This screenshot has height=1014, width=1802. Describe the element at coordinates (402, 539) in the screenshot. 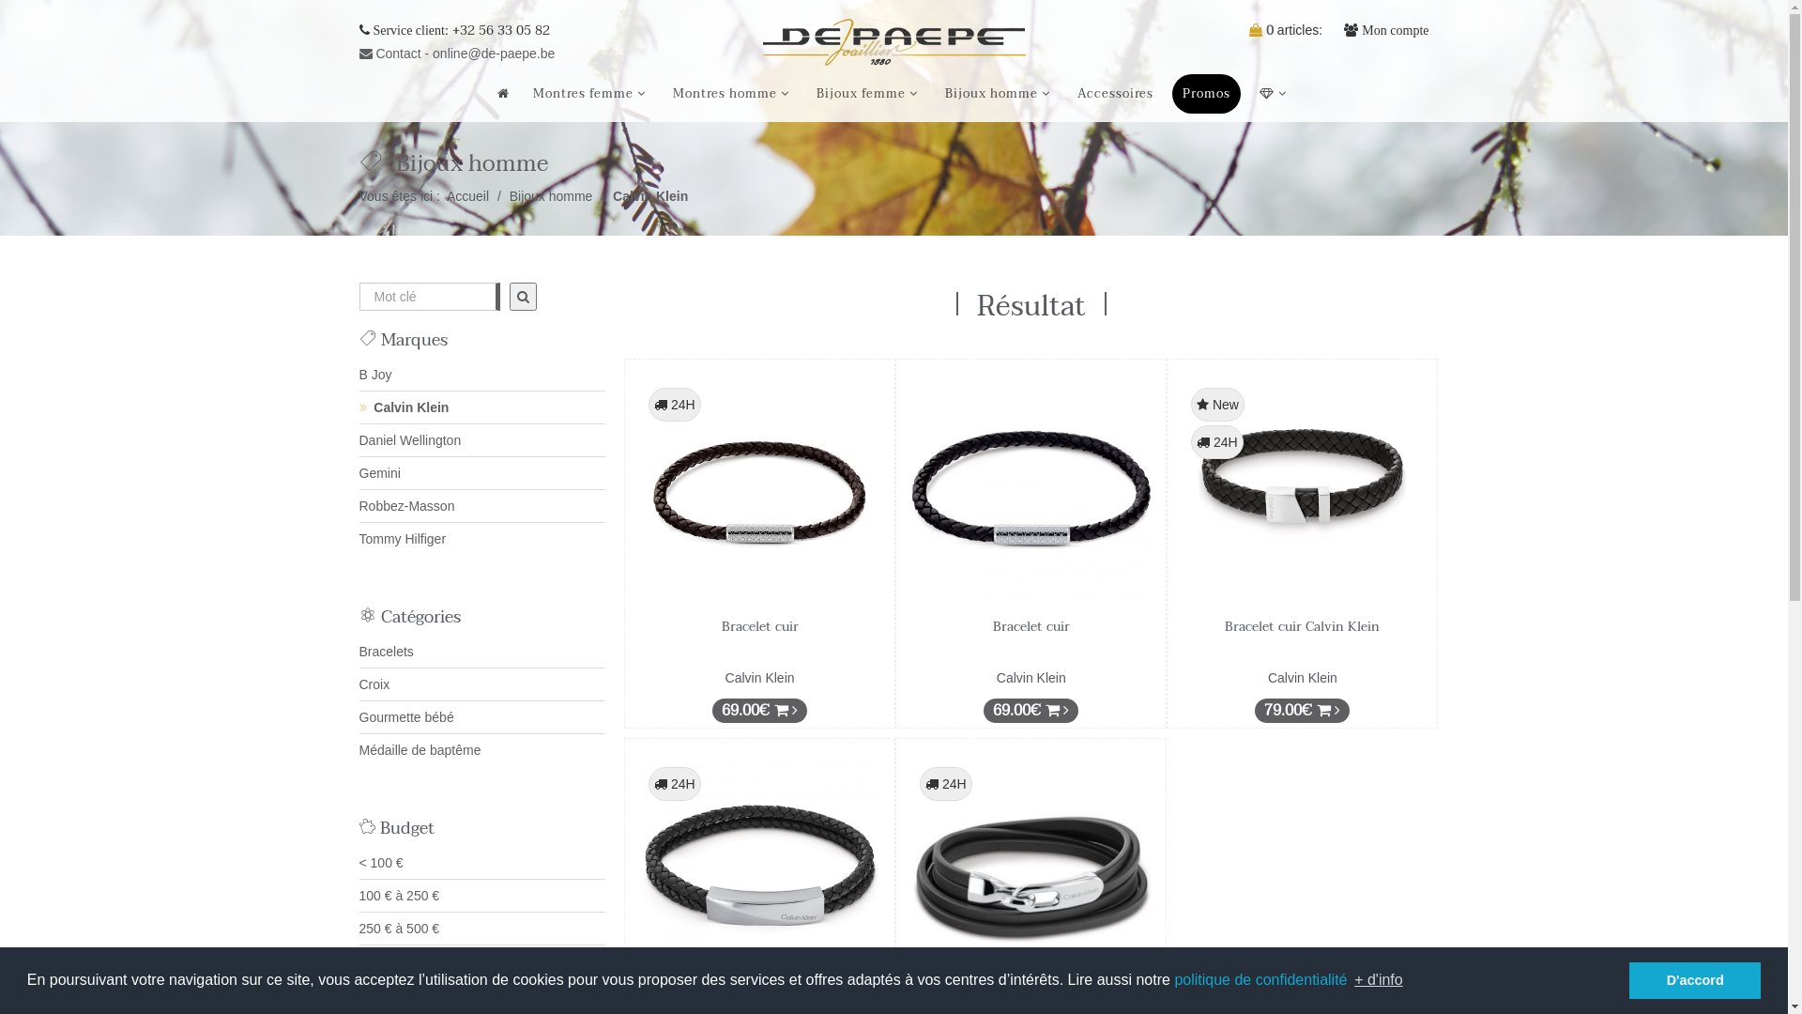

I see `Tommy Hilfiger` at that location.